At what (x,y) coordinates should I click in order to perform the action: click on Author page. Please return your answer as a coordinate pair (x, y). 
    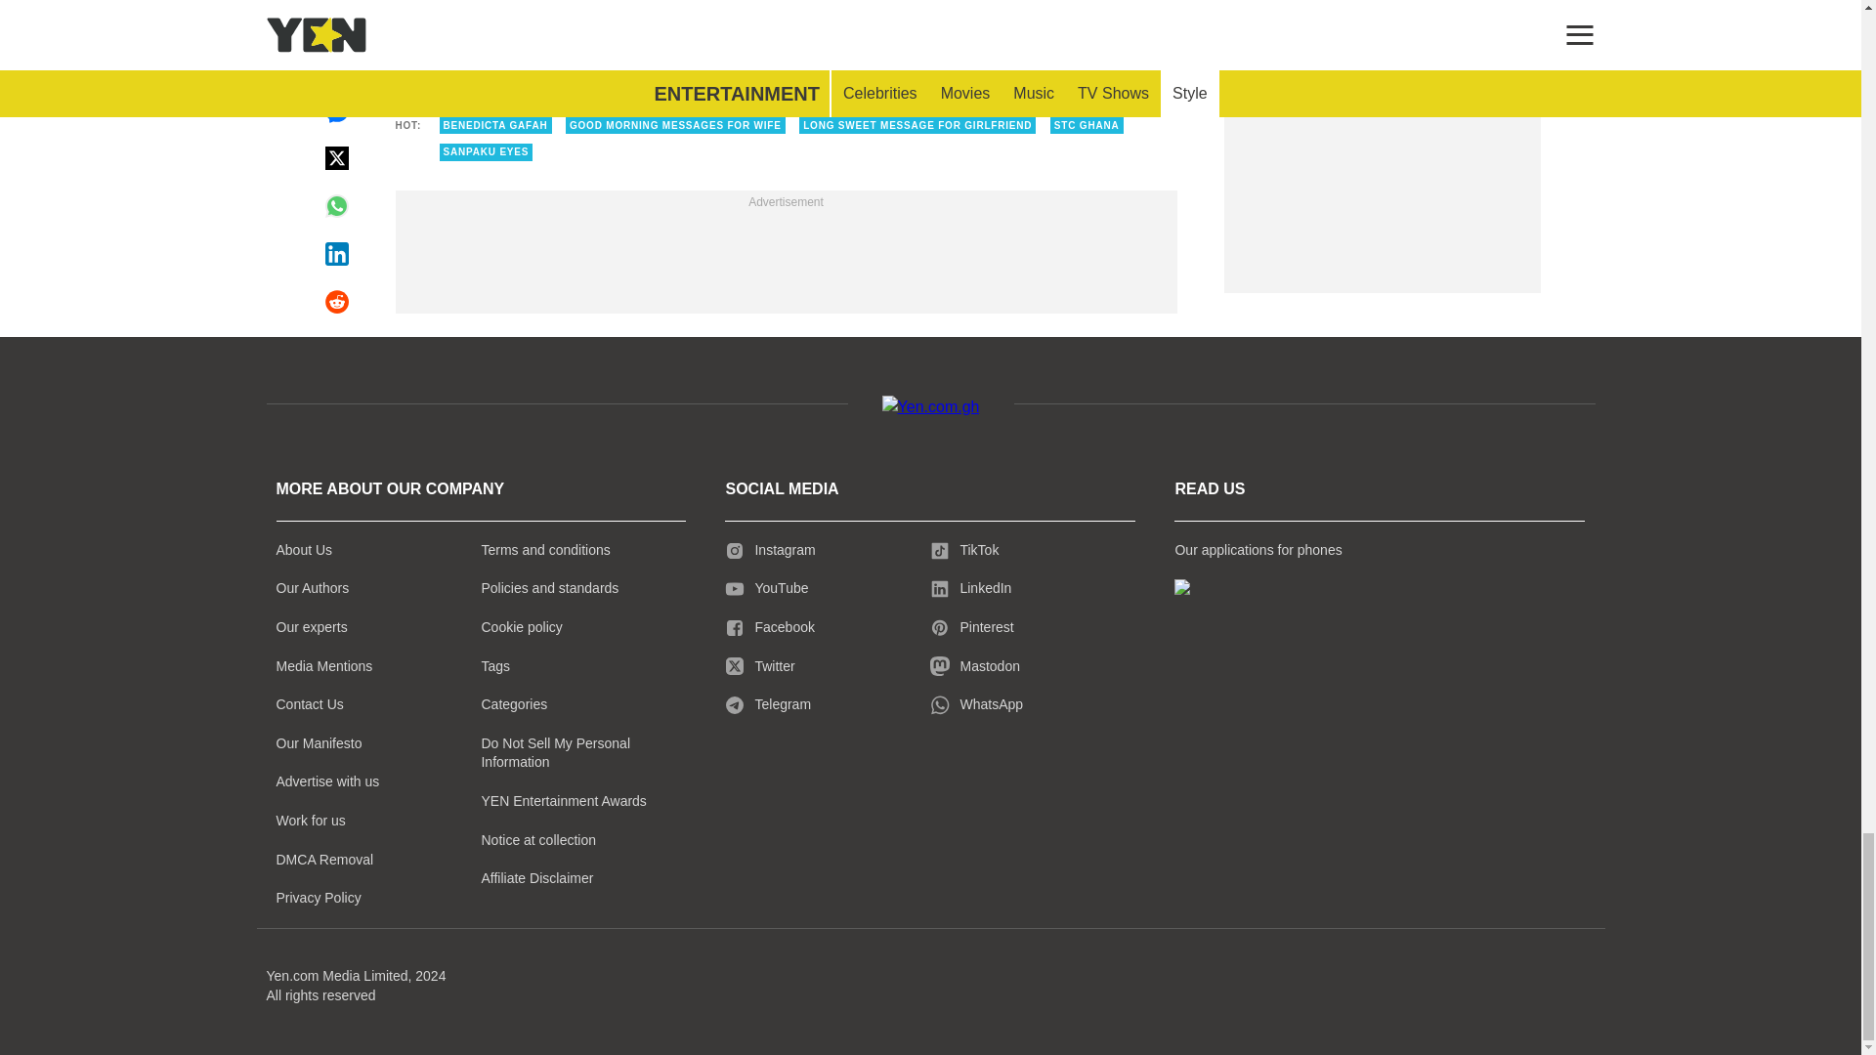
    Looking at the image, I should click on (987, 25).